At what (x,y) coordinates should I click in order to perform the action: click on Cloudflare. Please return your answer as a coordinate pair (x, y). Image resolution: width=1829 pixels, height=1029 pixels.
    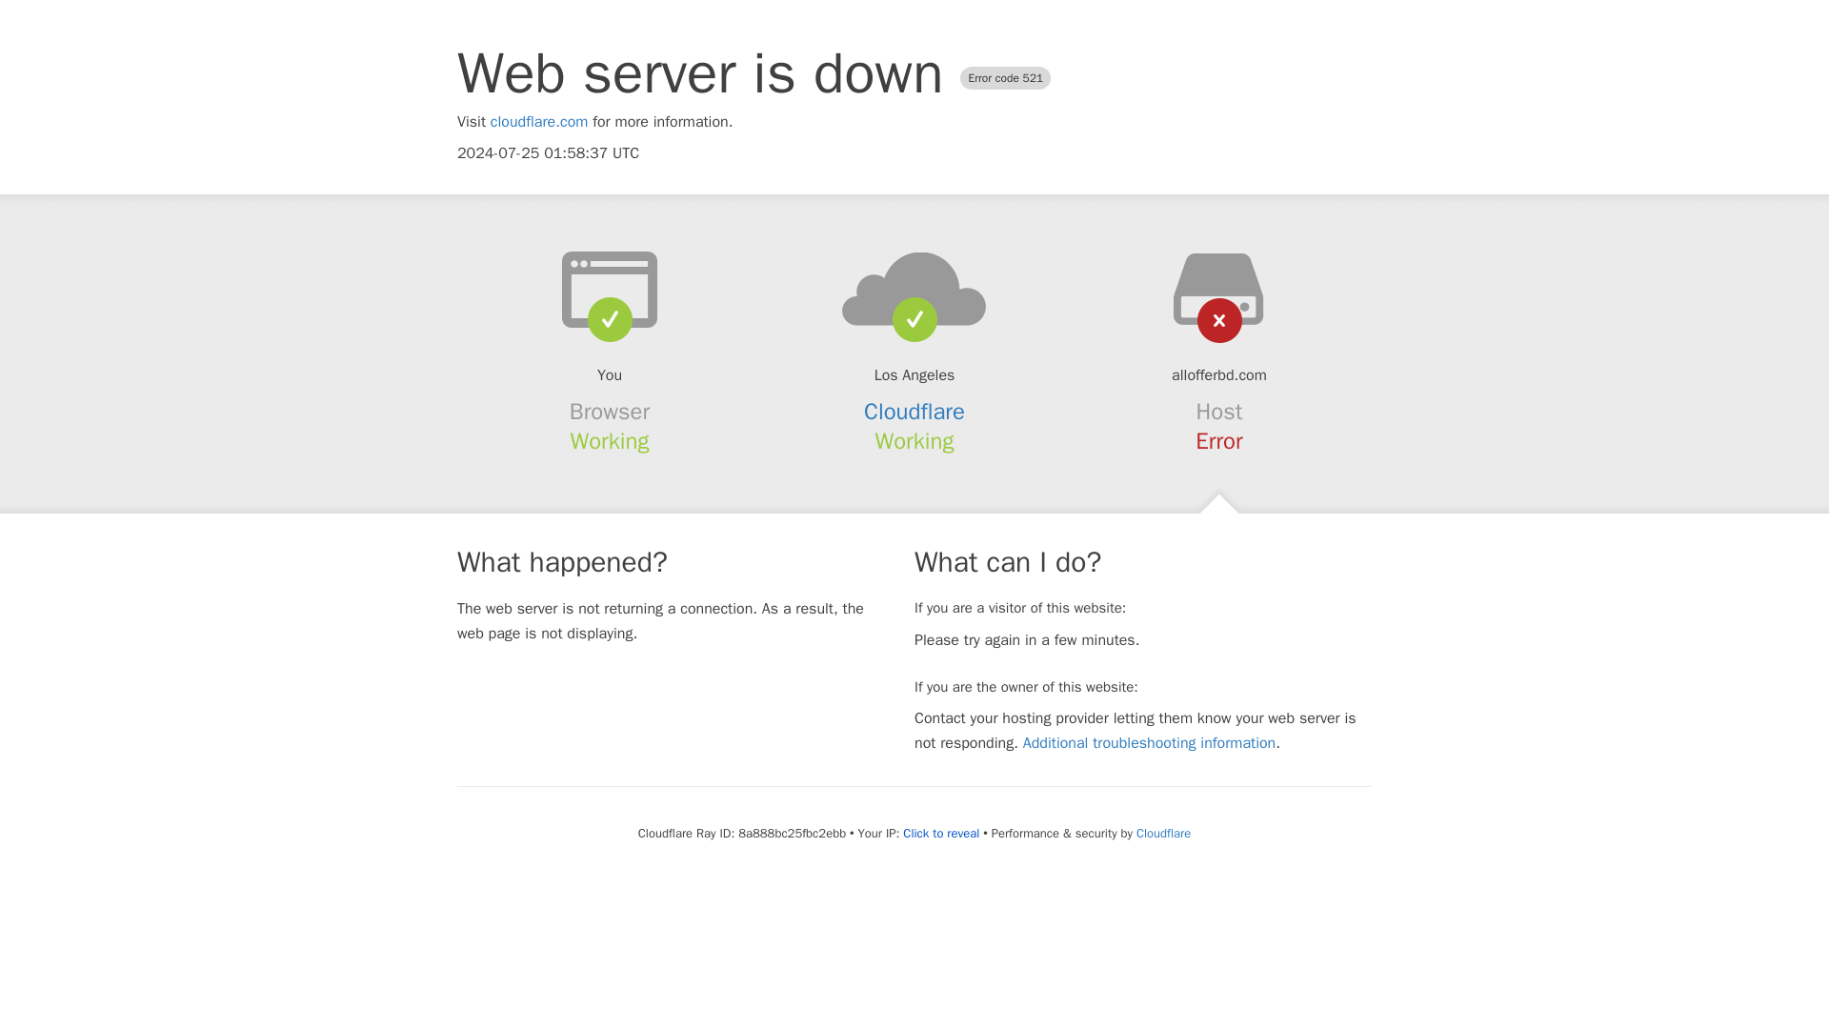
    Looking at the image, I should click on (914, 412).